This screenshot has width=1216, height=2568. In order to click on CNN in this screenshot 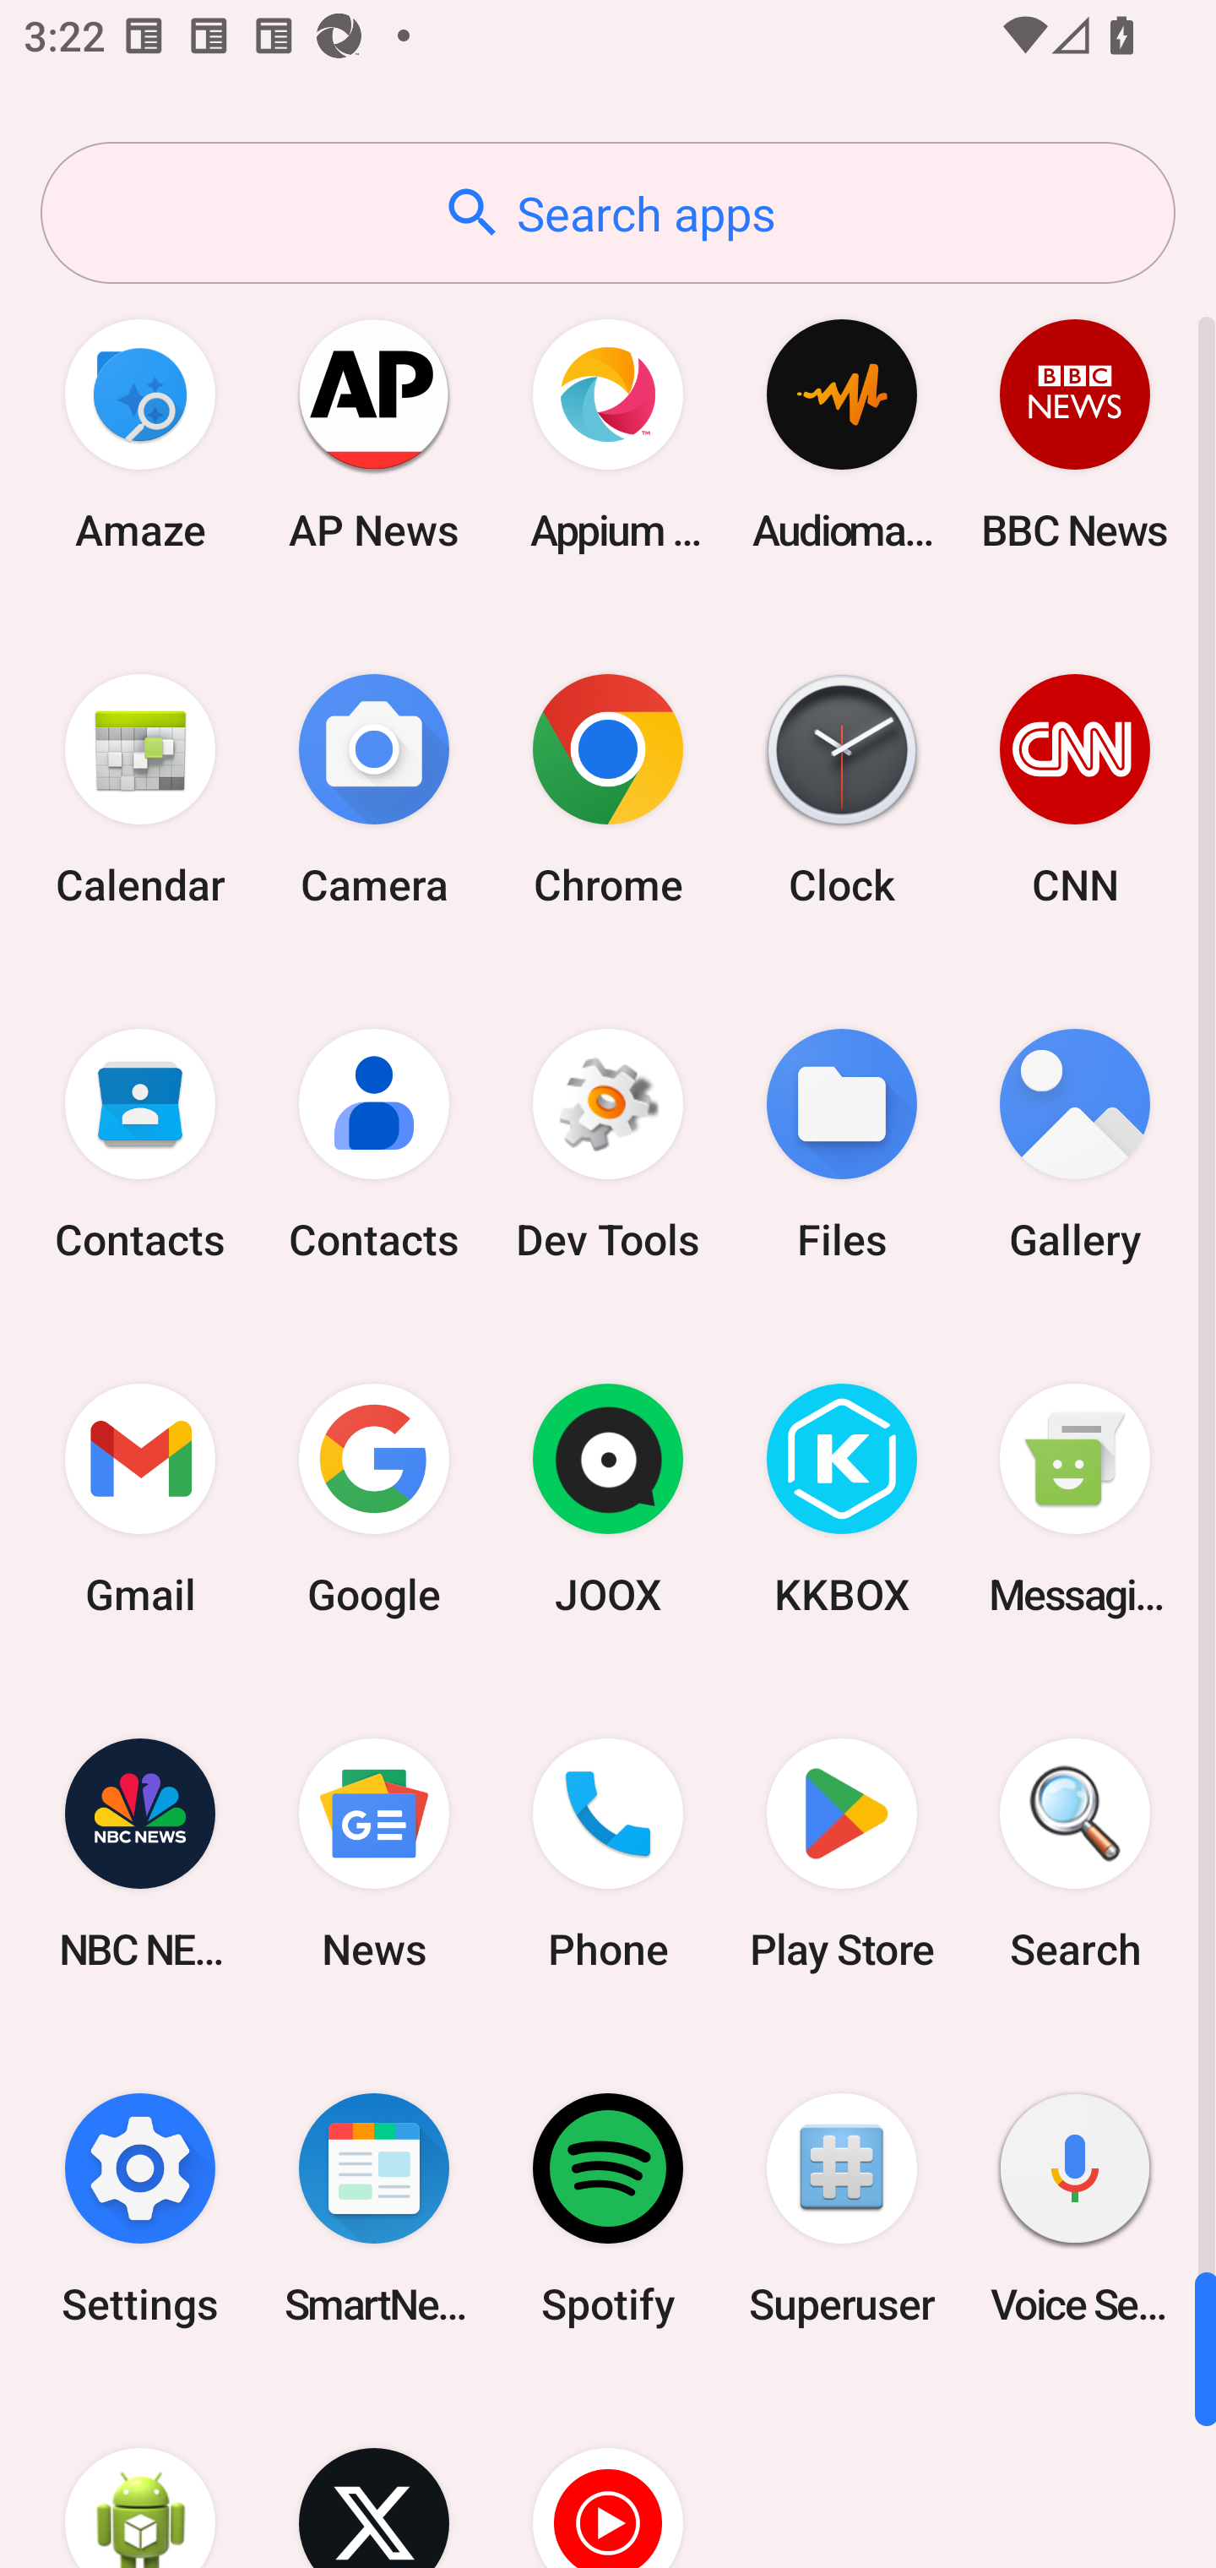, I will do `click(1075, 789)`.